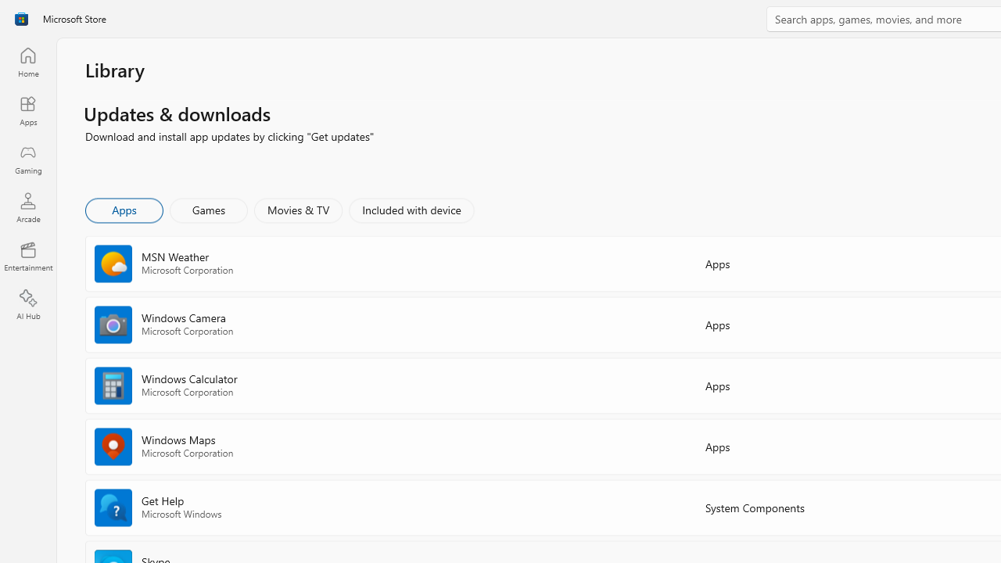  What do you see at coordinates (28, 110) in the screenshot?
I see `Apps` at bounding box center [28, 110].